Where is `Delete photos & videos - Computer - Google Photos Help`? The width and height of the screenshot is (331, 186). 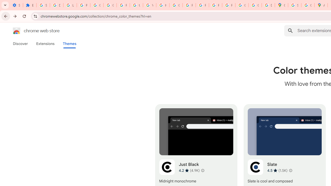 Delete photos & videos - Computer - Google Photos Help is located at coordinates (56, 5).